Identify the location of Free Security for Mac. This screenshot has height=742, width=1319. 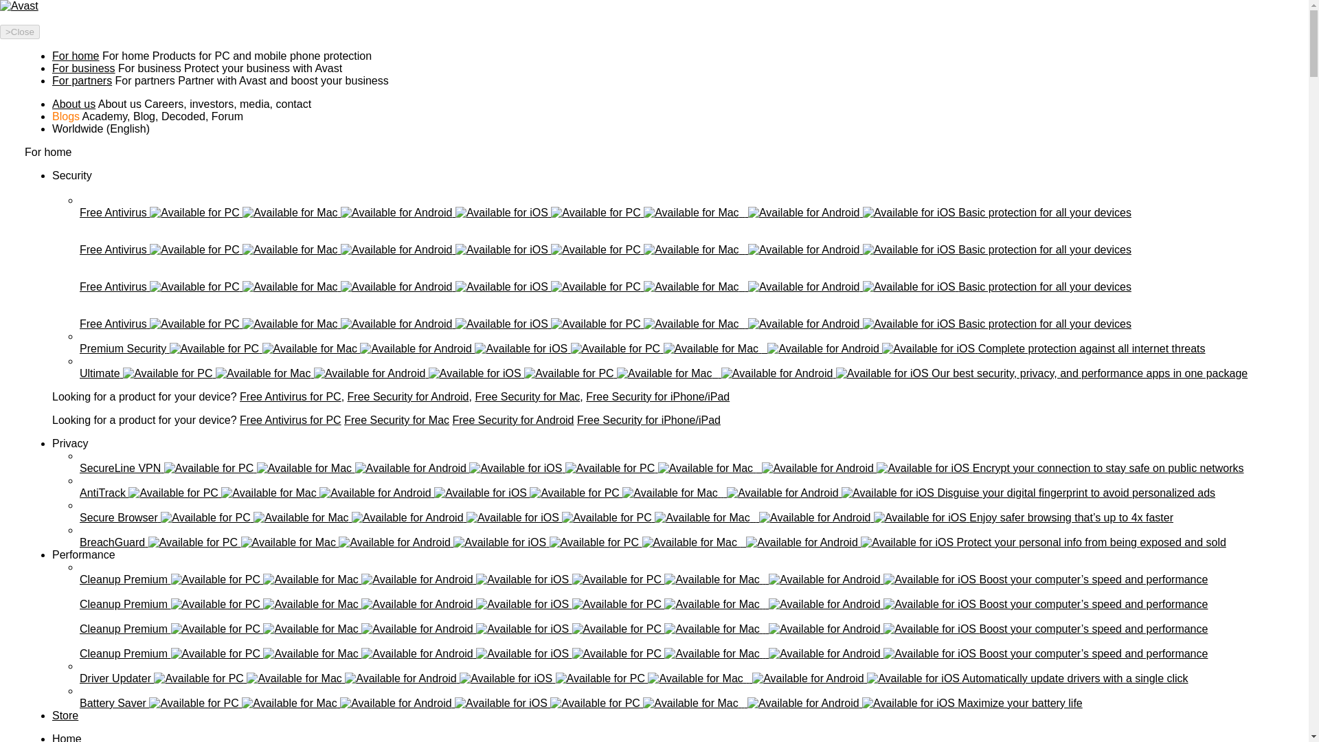
(397, 419).